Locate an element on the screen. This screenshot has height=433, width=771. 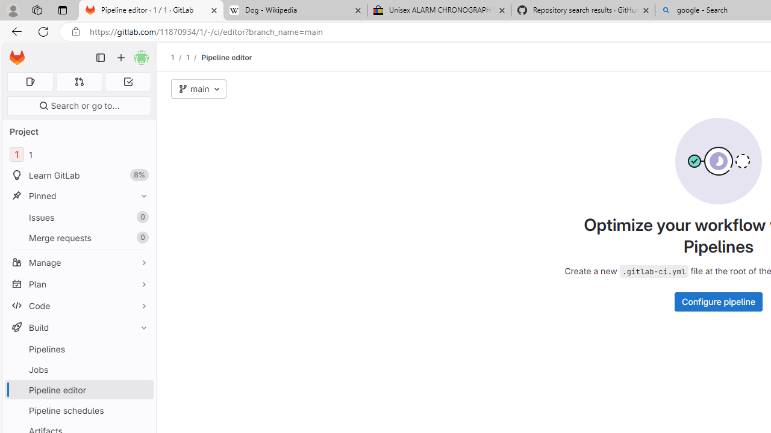
Learn GitLab 8% is located at coordinates (78, 176).